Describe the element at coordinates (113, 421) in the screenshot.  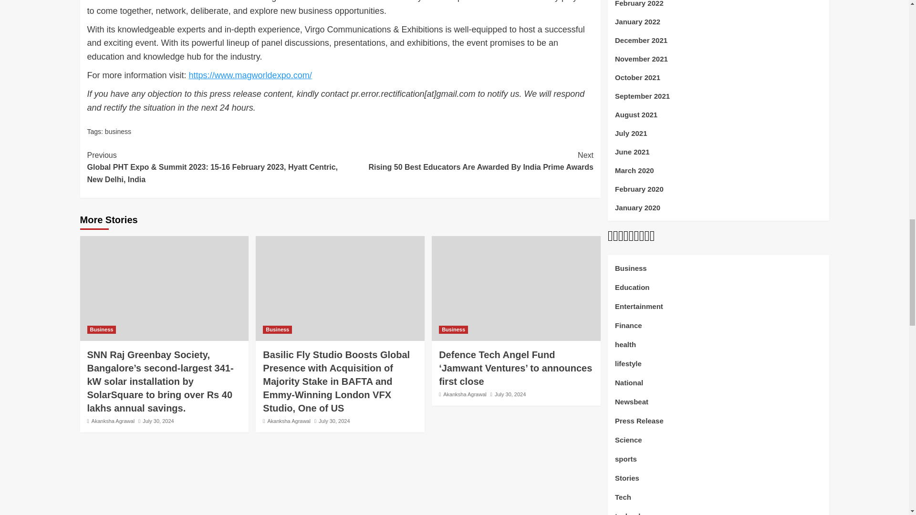
I see `Akanksha Agrawal` at that location.